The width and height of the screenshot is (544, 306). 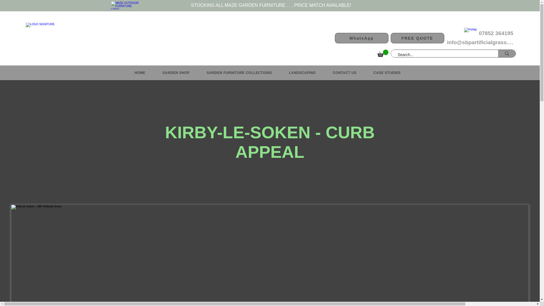 What do you see at coordinates (417, 38) in the screenshot?
I see `FREE QUOTE` at bounding box center [417, 38].